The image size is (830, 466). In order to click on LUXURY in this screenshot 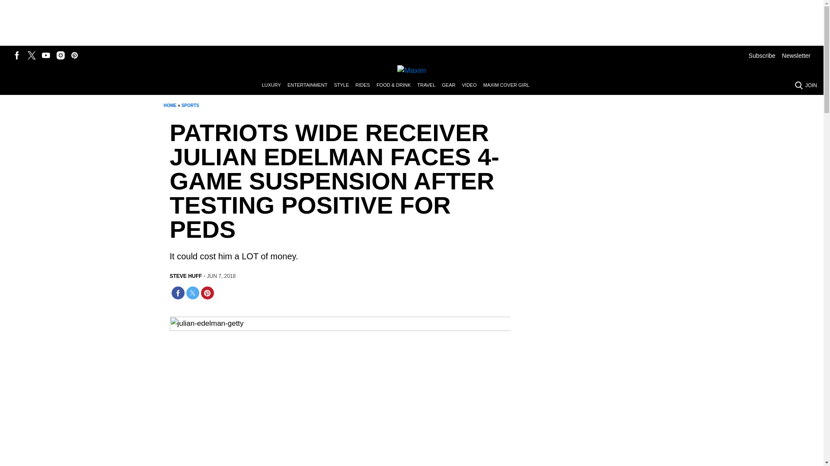, I will do `click(274, 85)`.